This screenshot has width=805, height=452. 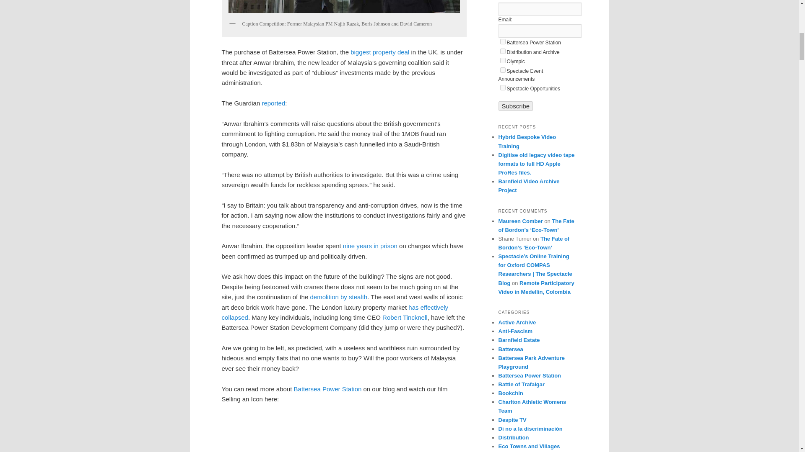 What do you see at coordinates (502, 60) in the screenshot?
I see `on` at bounding box center [502, 60].